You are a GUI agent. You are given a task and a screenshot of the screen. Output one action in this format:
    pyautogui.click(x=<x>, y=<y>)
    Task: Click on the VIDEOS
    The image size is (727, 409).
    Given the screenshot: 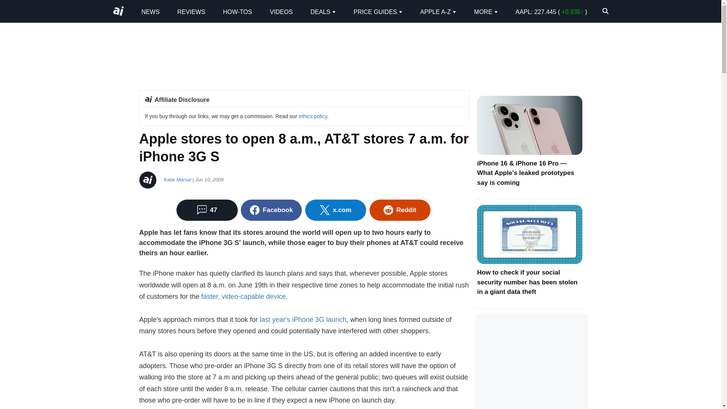 What is the action you would take?
    pyautogui.click(x=281, y=11)
    